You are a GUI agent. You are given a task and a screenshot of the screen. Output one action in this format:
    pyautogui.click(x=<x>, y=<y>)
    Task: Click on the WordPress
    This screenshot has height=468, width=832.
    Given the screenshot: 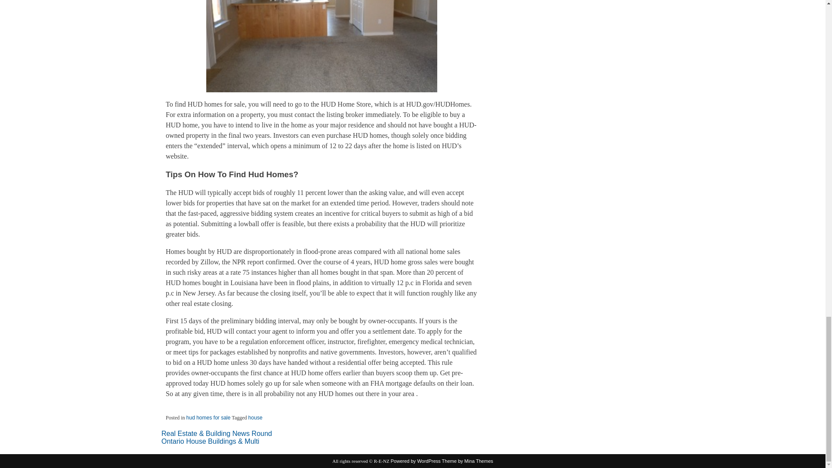 What is the action you would take?
    pyautogui.click(x=416, y=461)
    